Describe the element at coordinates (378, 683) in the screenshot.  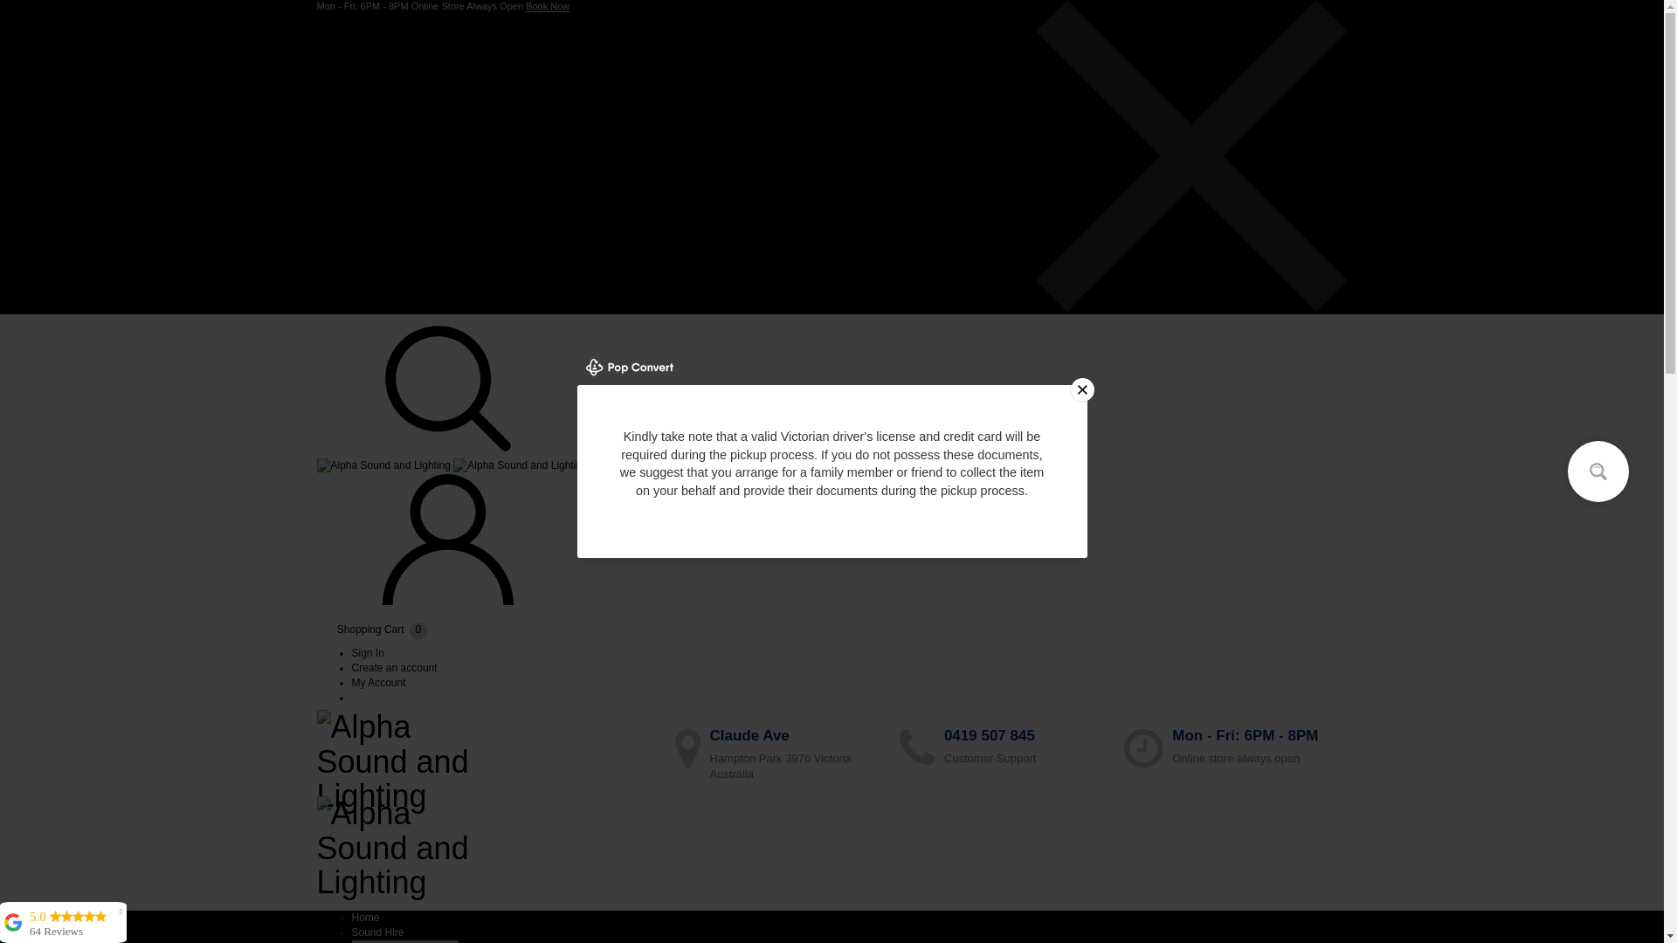
I see `My Account` at that location.